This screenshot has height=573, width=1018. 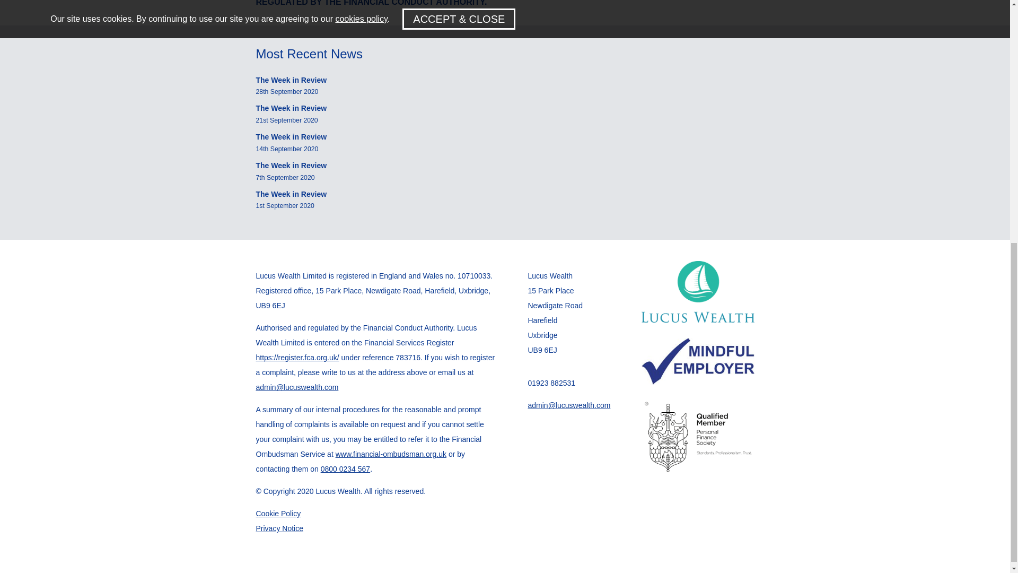 What do you see at coordinates (291, 108) in the screenshot?
I see `The Week in Review` at bounding box center [291, 108].